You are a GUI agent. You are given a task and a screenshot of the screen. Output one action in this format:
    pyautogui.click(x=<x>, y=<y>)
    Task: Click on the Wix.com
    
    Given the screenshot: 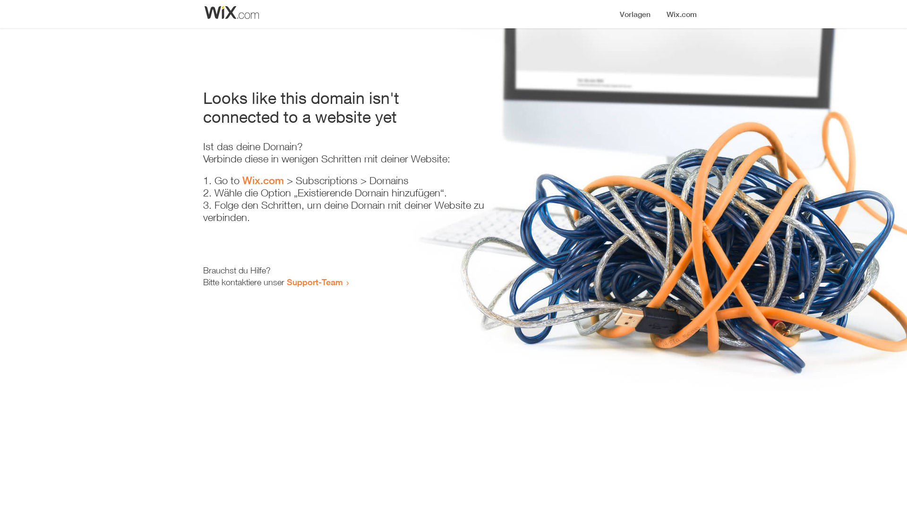 What is the action you would take?
    pyautogui.click(x=263, y=180)
    